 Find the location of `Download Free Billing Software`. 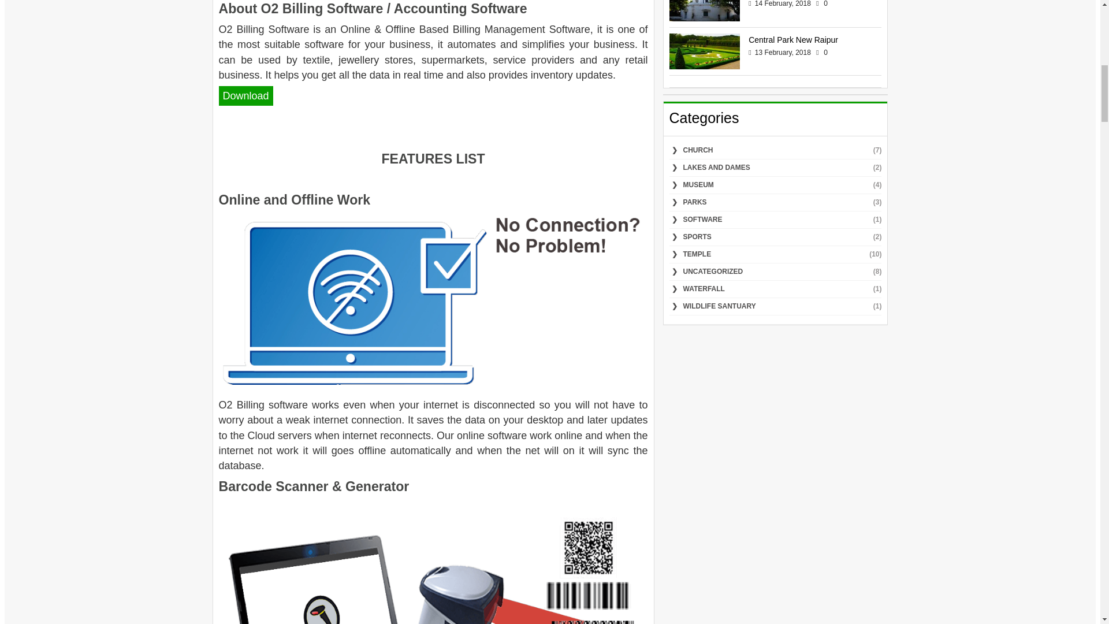

Download Free Billing Software is located at coordinates (245, 96).